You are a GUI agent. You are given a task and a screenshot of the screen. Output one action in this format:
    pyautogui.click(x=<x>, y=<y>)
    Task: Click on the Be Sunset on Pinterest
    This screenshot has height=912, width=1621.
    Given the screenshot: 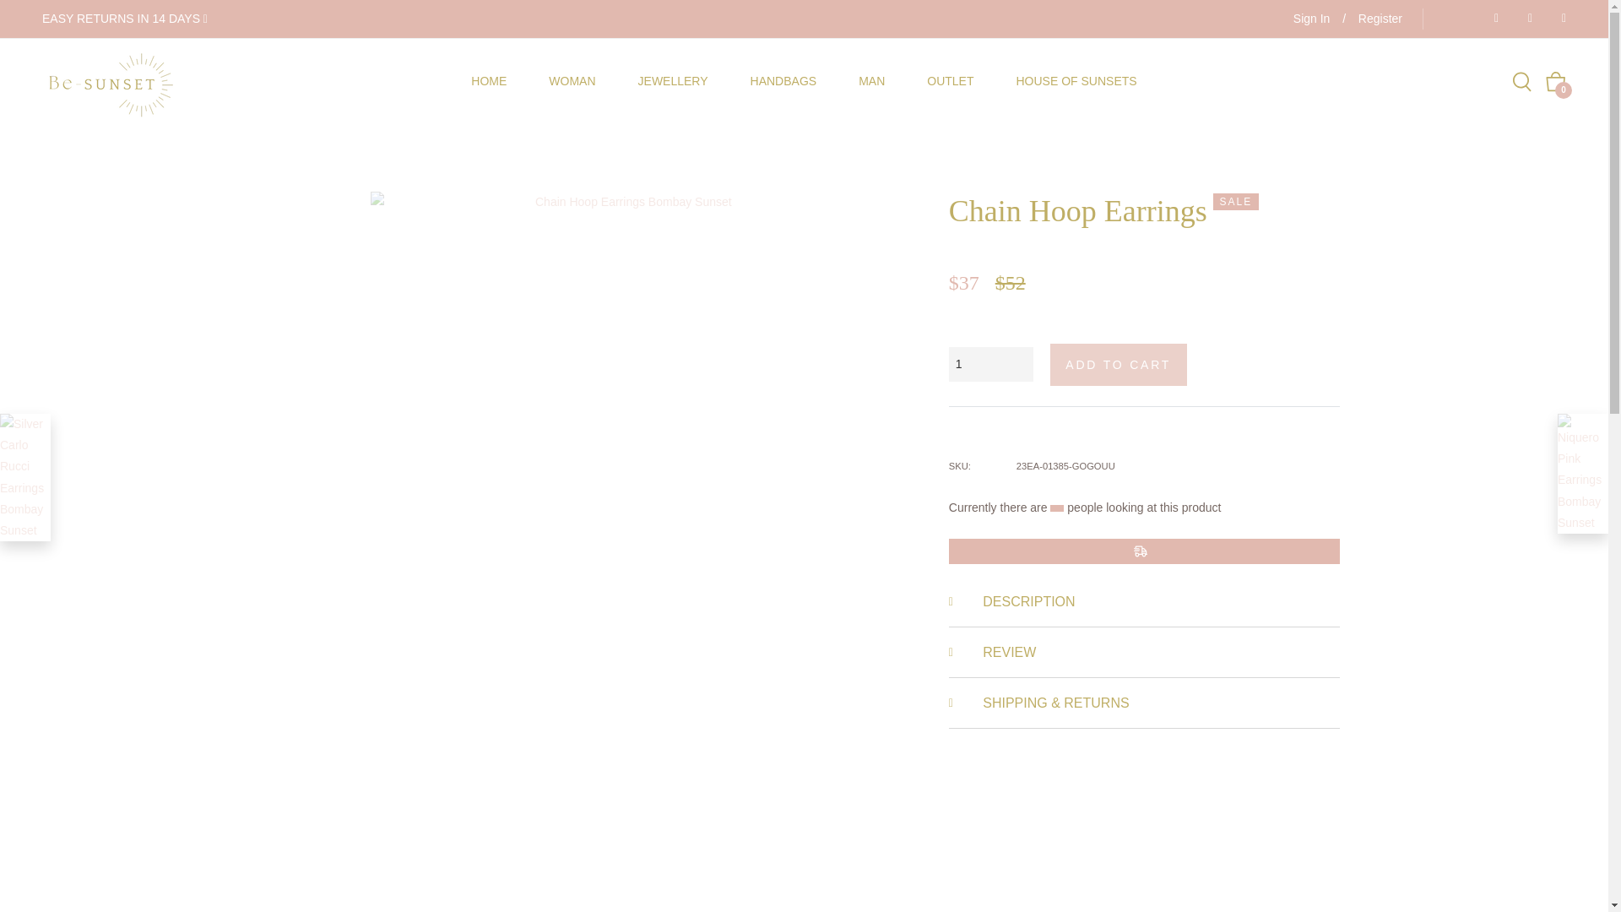 What is the action you would take?
    pyautogui.click(x=1525, y=19)
    